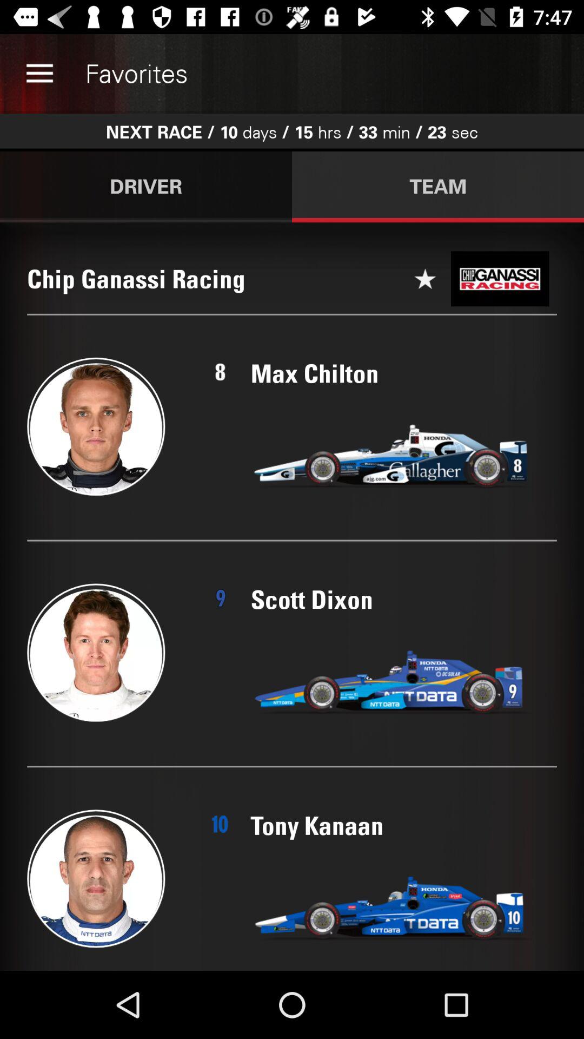  What do you see at coordinates (39, 74) in the screenshot?
I see `tap the item next to favorites item` at bounding box center [39, 74].